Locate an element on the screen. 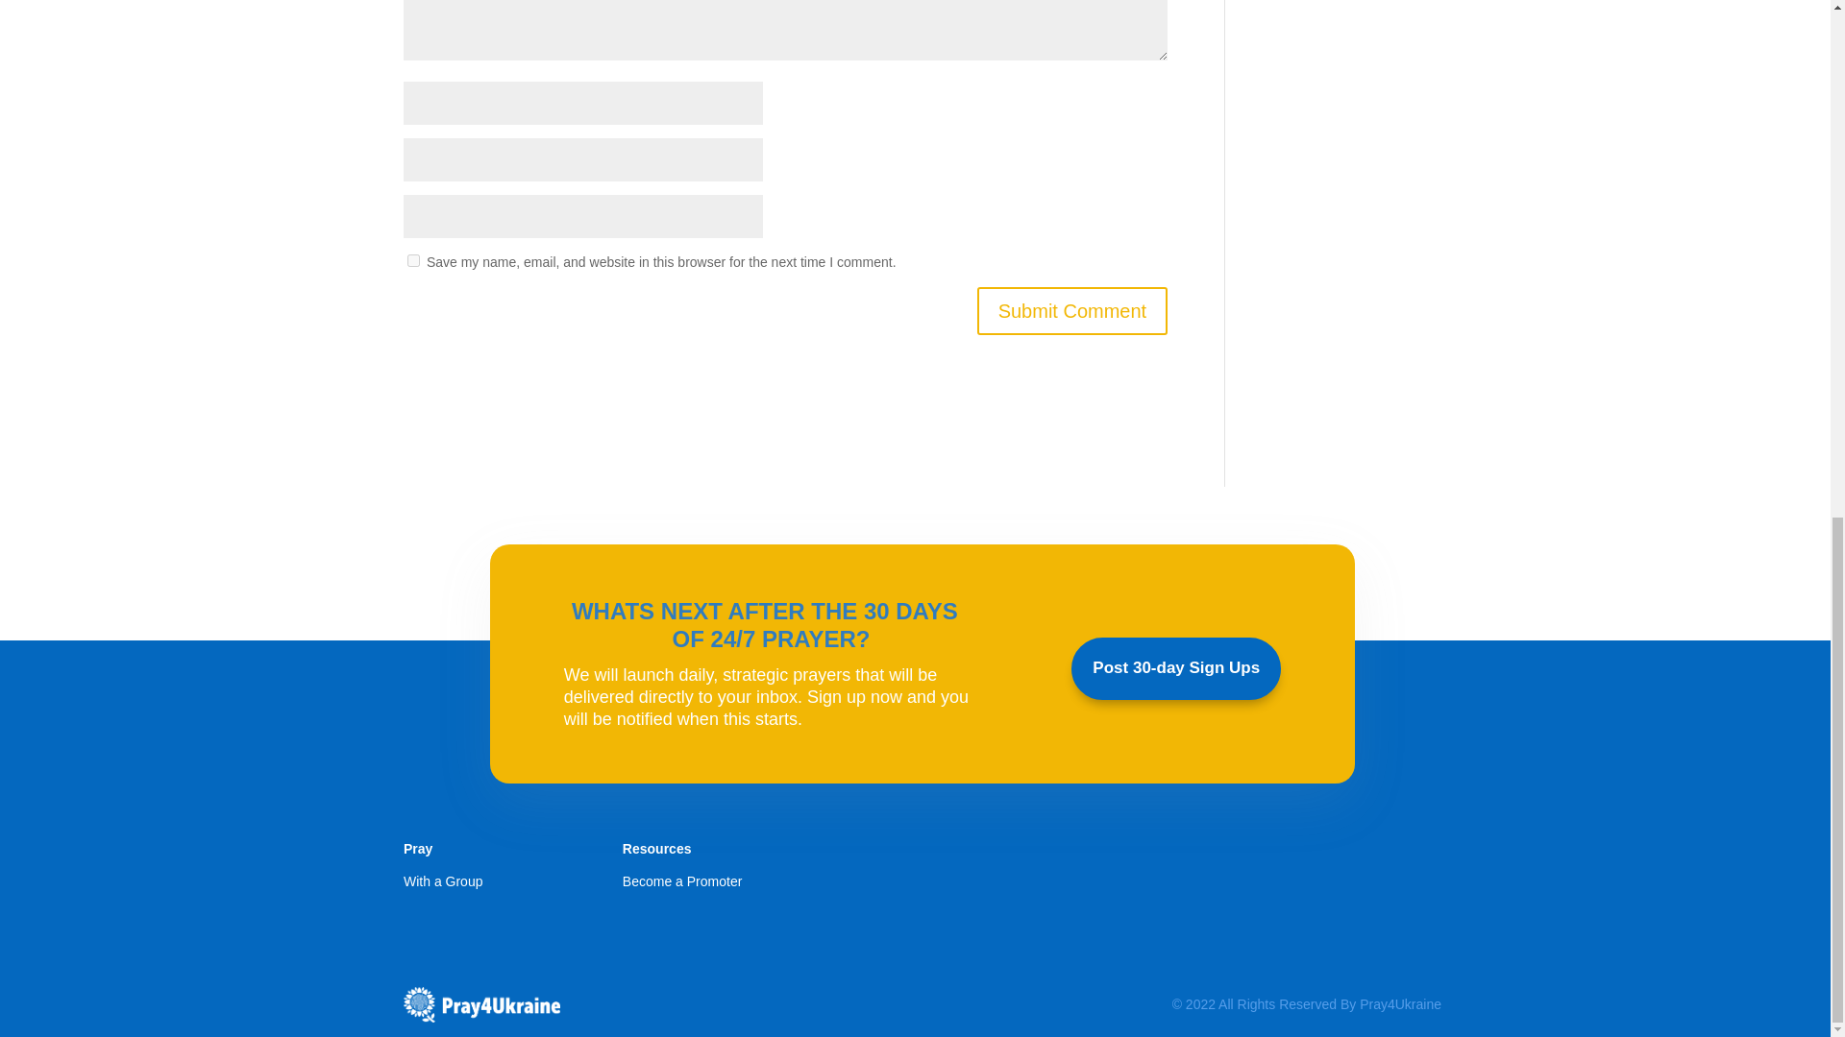 This screenshot has width=1845, height=1037. Become a Promoter is located at coordinates (682, 881).